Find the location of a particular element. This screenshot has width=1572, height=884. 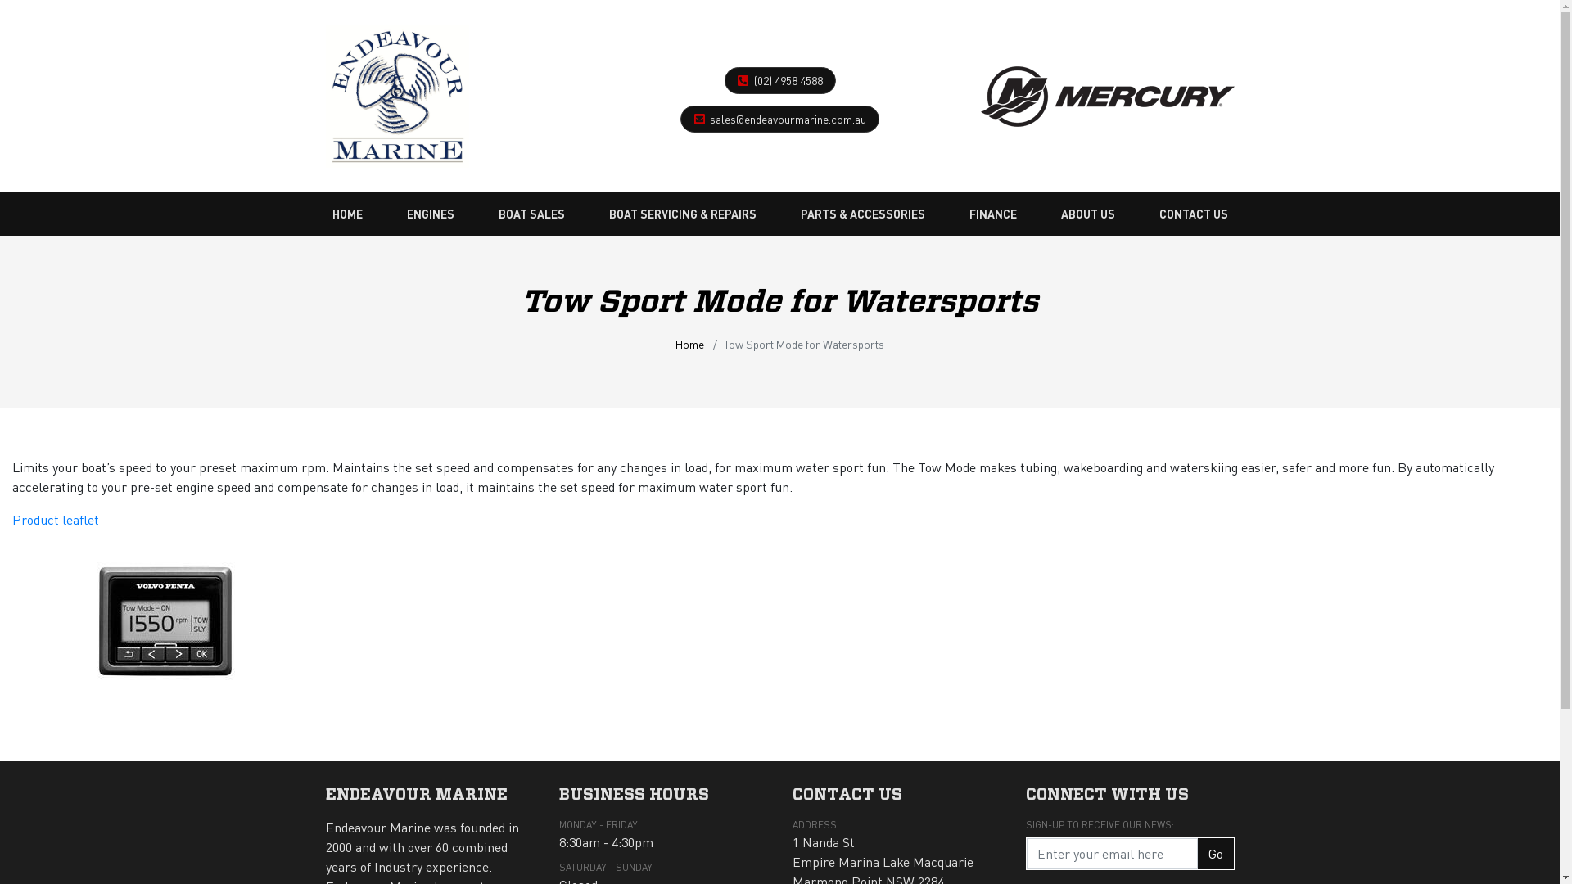

BOAT SERVICING & REPAIRS is located at coordinates (683, 214).